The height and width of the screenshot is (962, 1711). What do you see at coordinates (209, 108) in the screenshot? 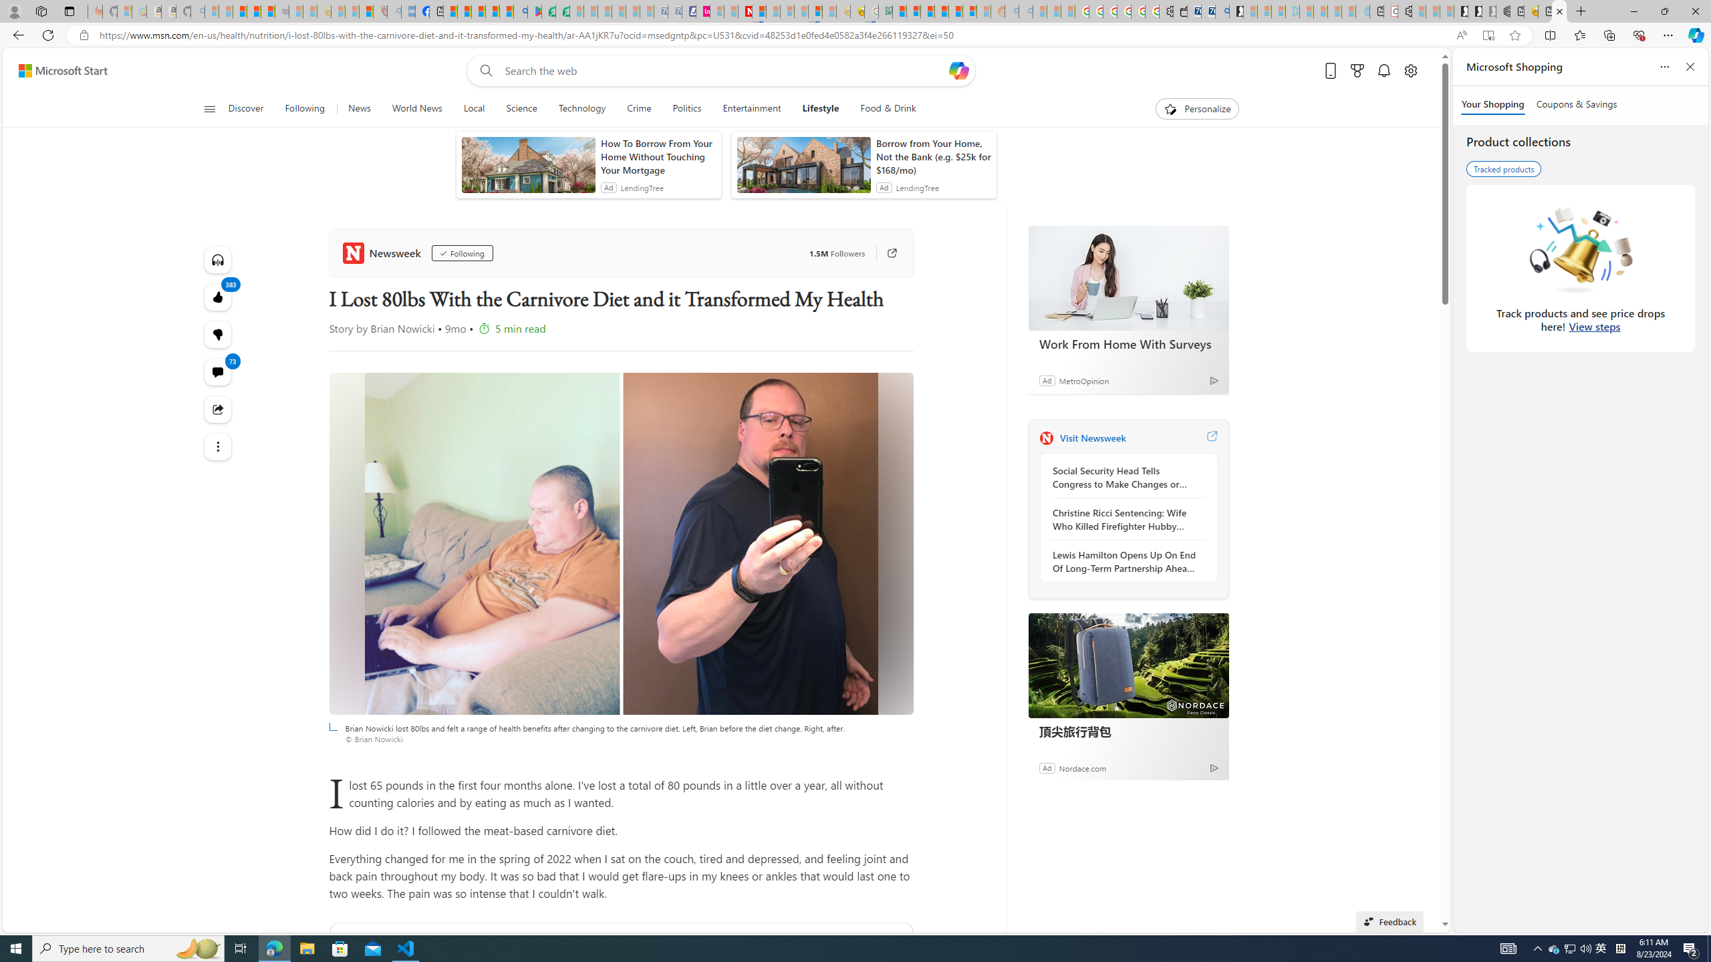
I see `Open navigation menu` at bounding box center [209, 108].